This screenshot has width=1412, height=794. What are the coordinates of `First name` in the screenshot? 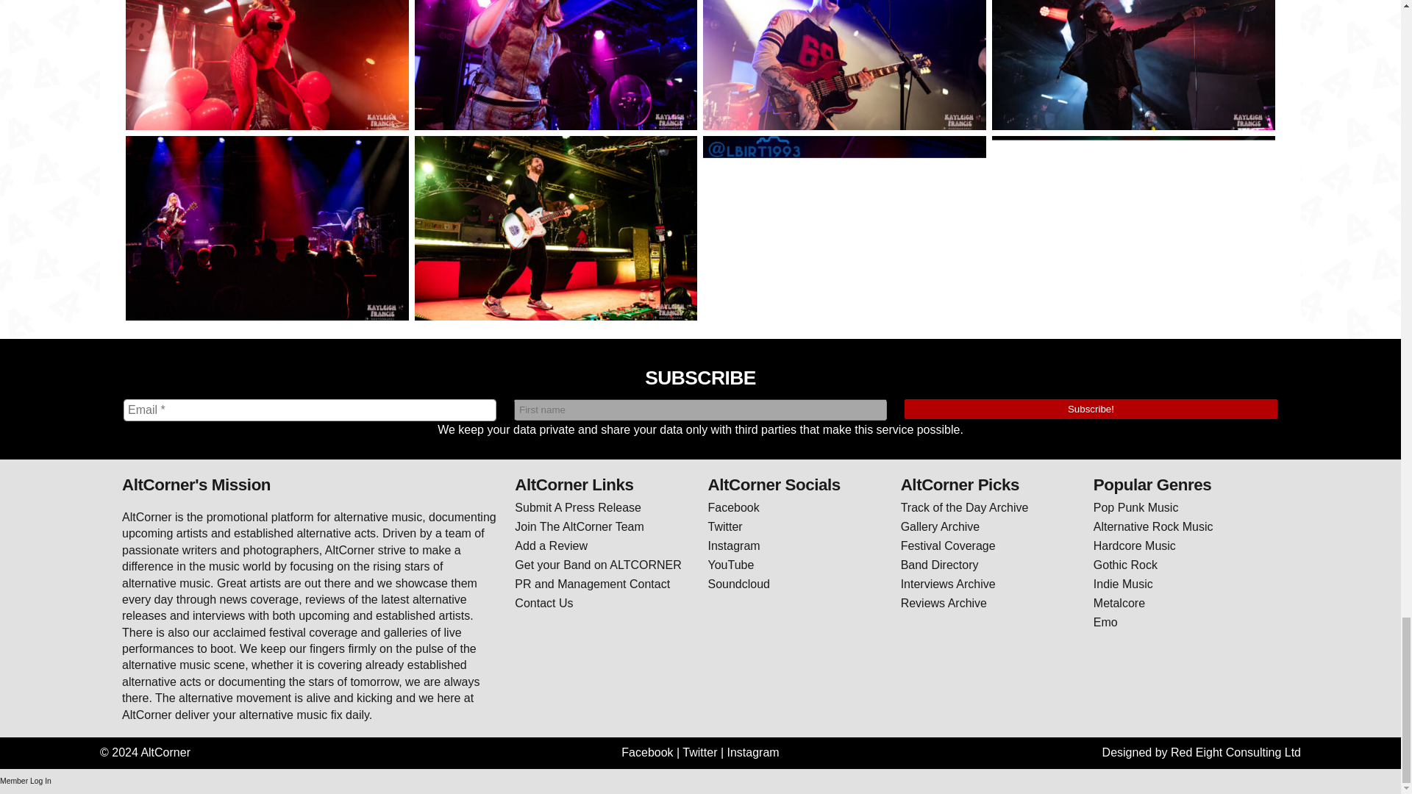 It's located at (700, 410).